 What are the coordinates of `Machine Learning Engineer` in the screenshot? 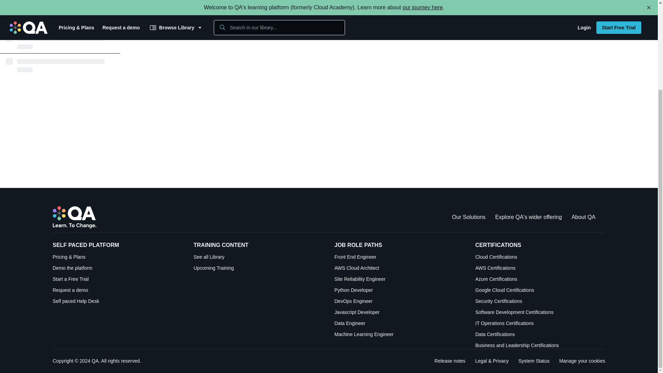 It's located at (399, 334).